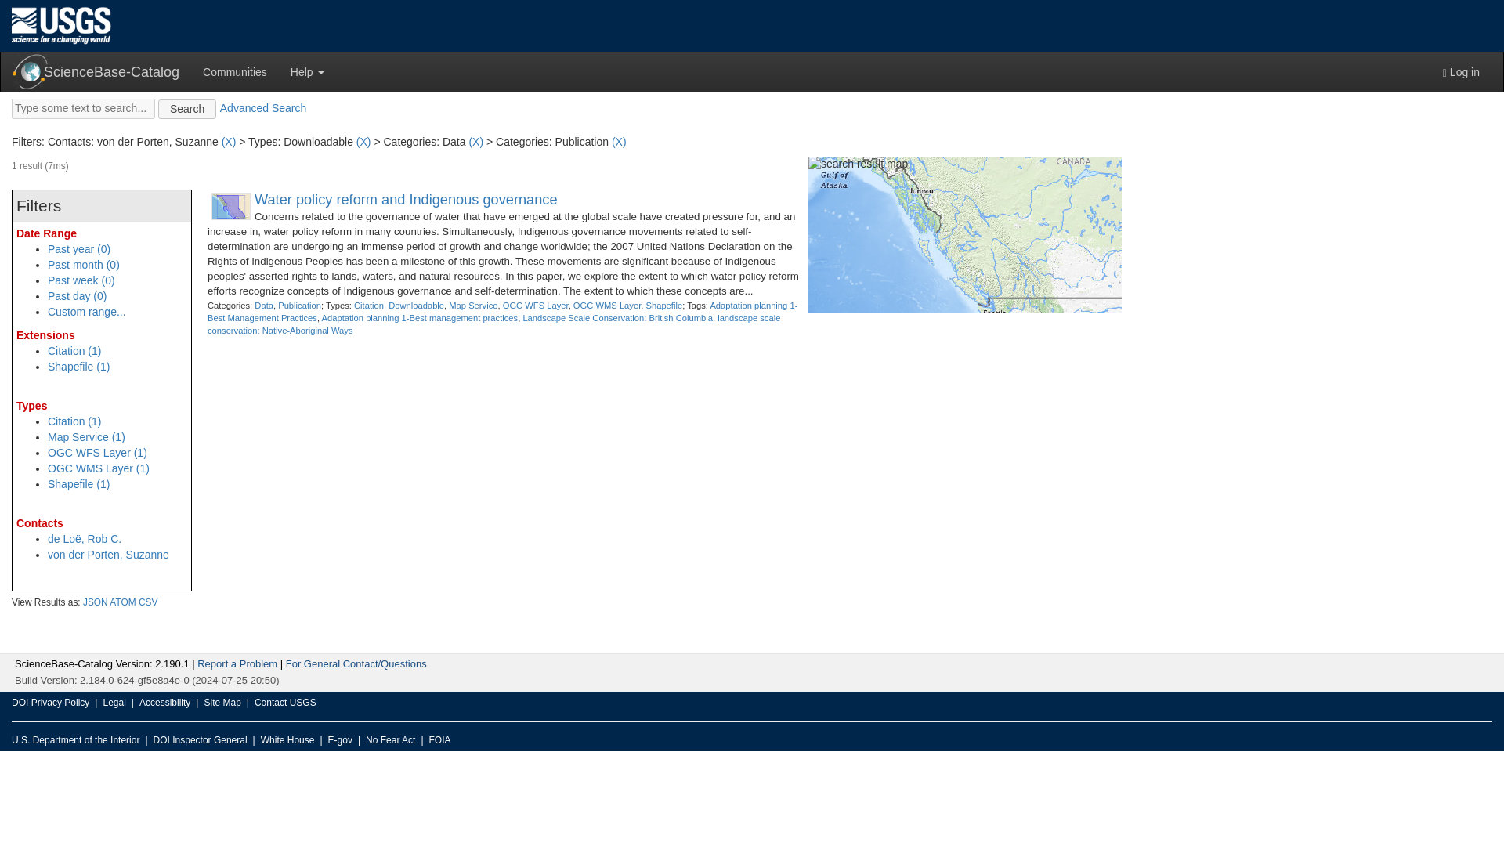 Image resolution: width=1504 pixels, height=846 pixels. I want to click on View ScienceBase Communities, so click(234, 71).